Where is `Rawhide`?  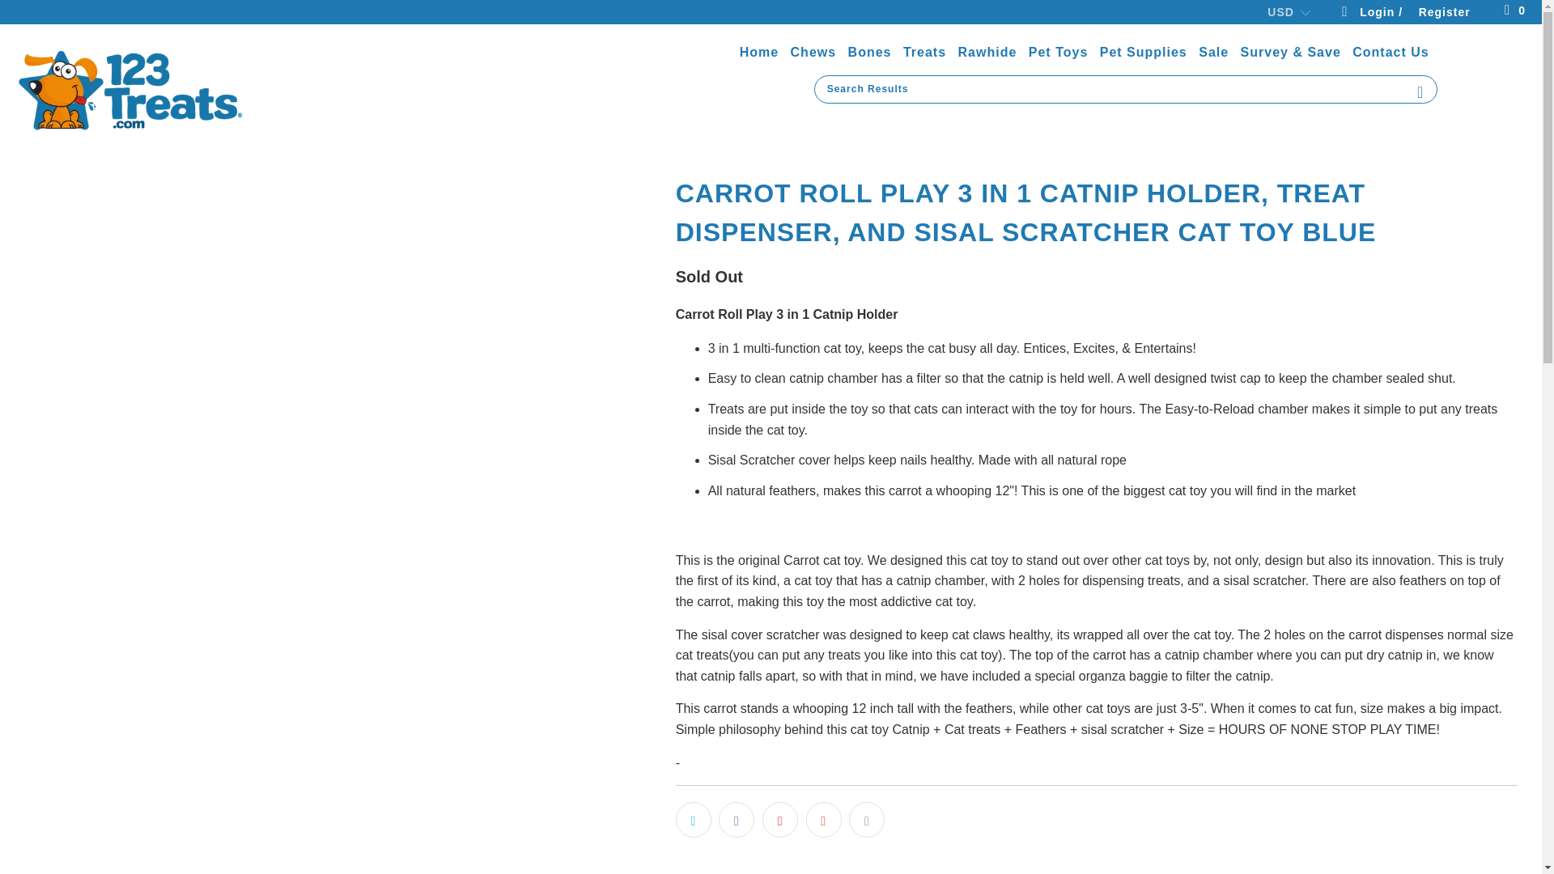 Rawhide is located at coordinates (987, 52).